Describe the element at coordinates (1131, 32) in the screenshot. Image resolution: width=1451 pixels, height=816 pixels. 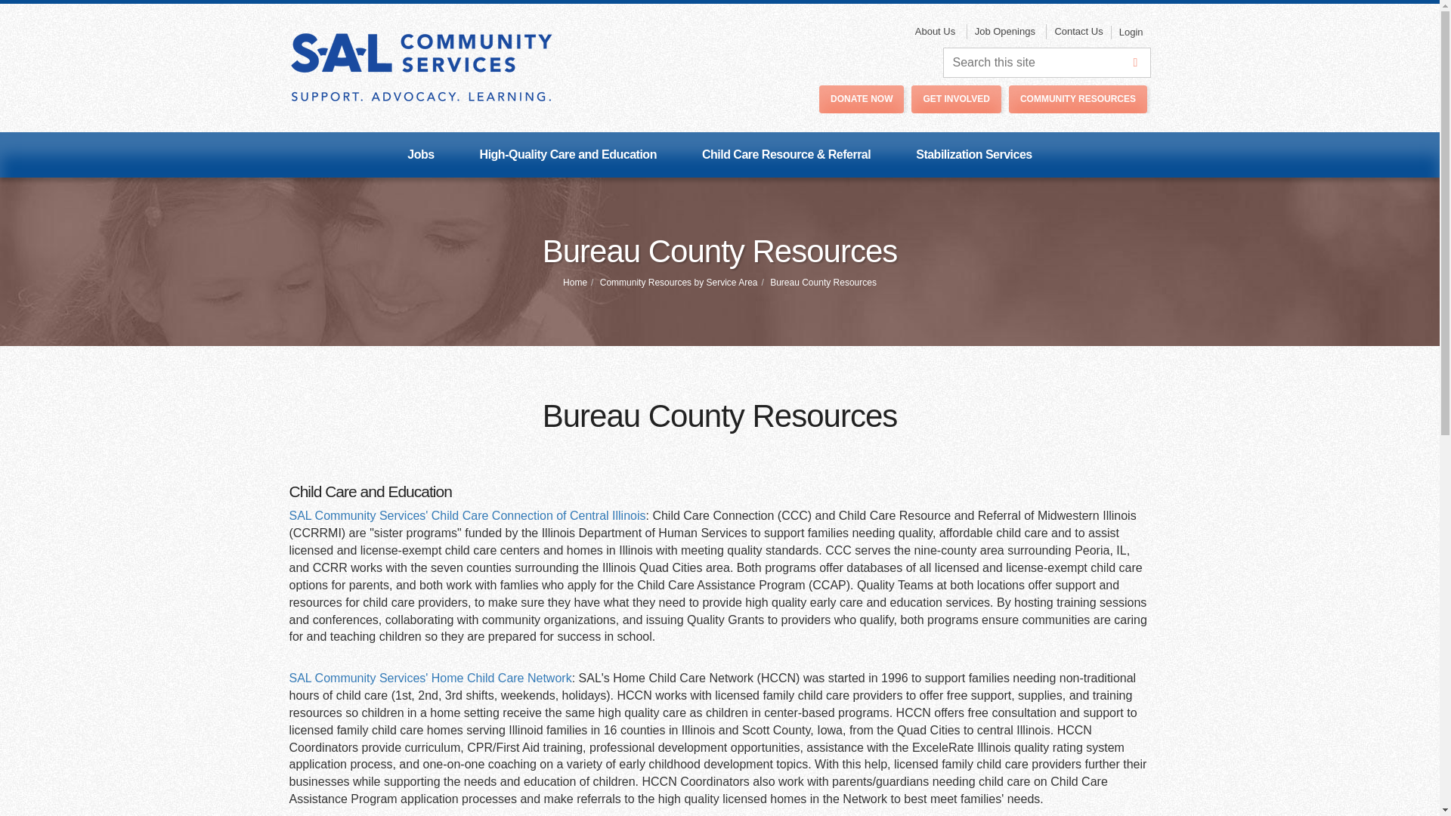
I see `Login` at that location.